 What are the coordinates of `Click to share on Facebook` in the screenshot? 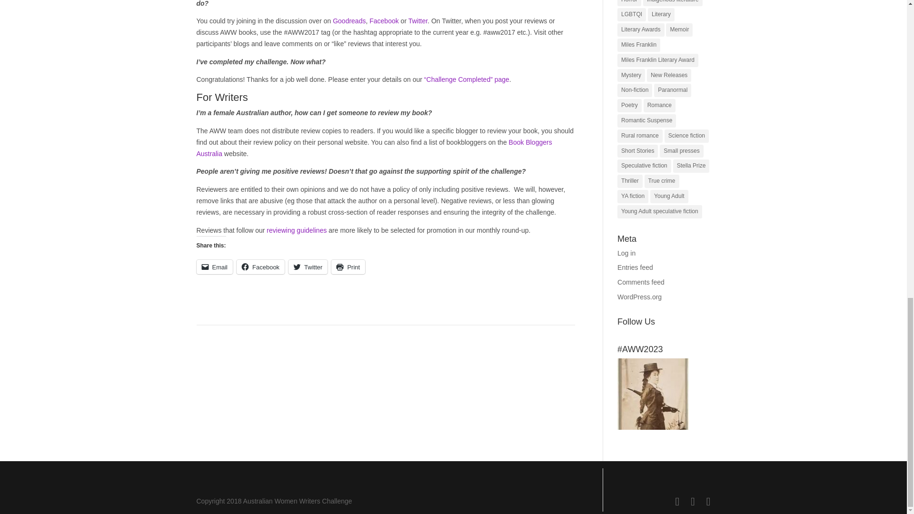 It's located at (260, 267).